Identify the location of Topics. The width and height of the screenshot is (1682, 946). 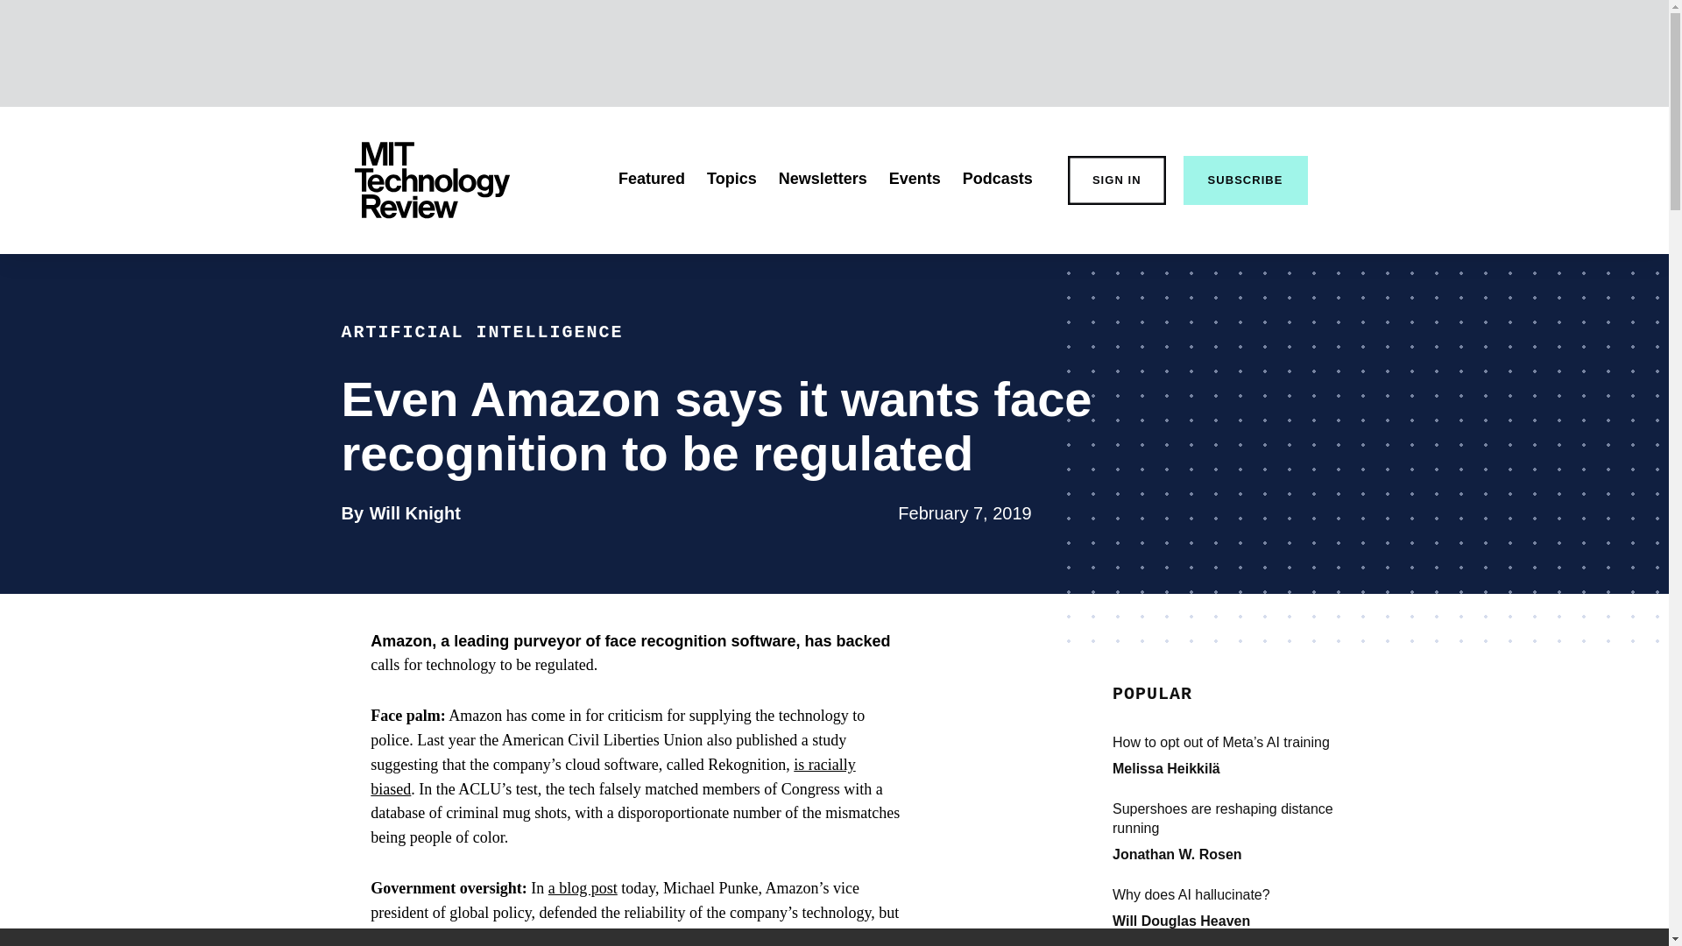
(731, 179).